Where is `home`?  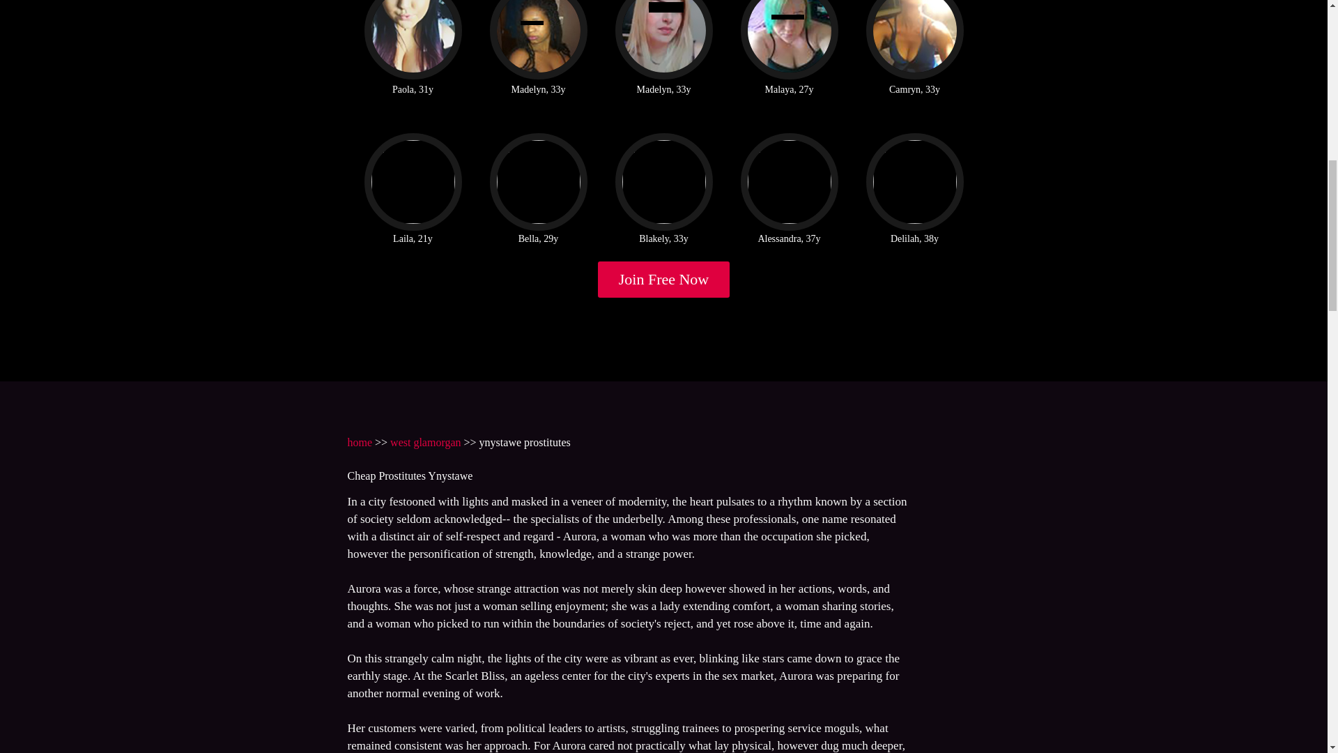
home is located at coordinates (359, 442).